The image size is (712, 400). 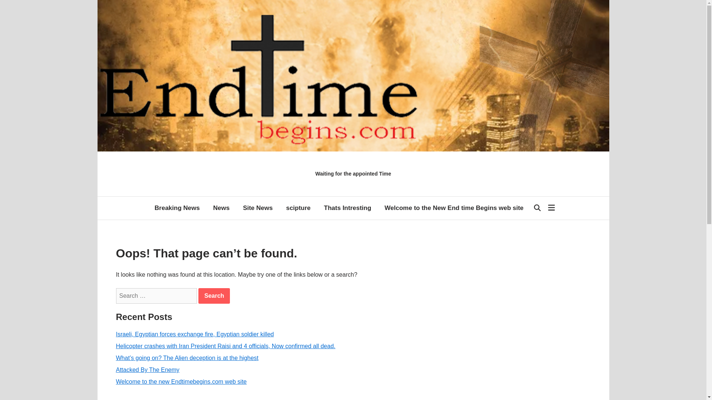 I want to click on News, so click(x=221, y=208).